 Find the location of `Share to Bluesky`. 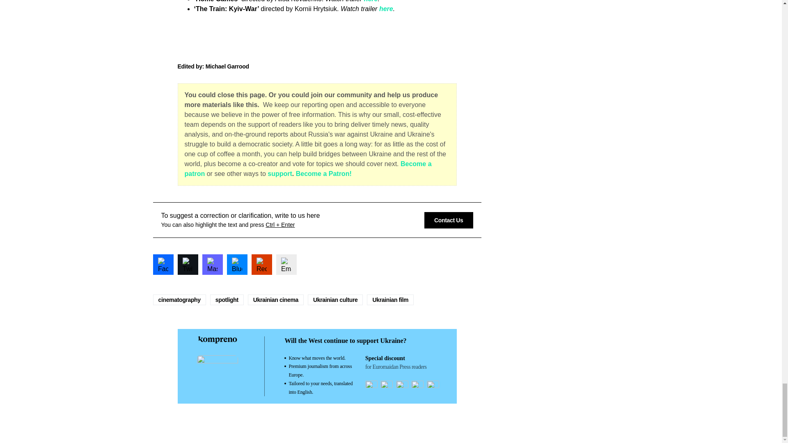

Share to Bluesky is located at coordinates (237, 264).